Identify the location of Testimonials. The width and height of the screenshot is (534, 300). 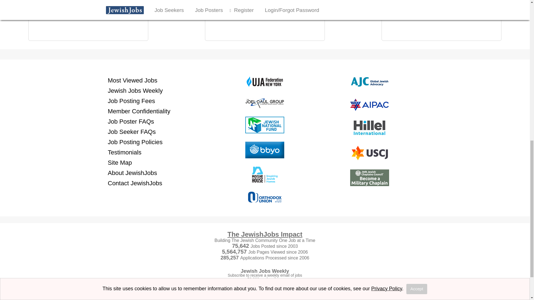
(125, 152).